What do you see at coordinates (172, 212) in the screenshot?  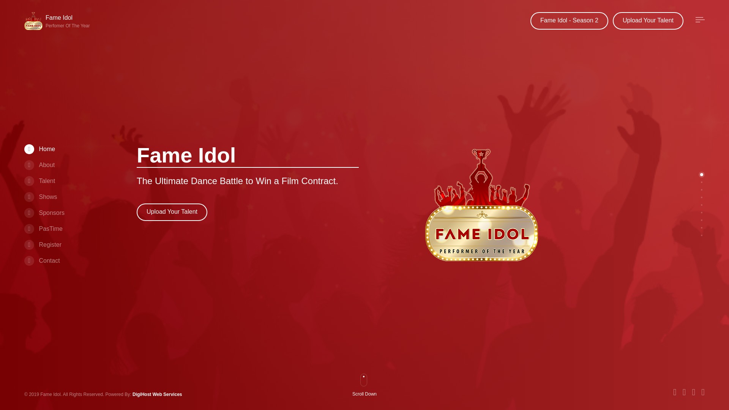 I see `Upload Your Talent` at bounding box center [172, 212].